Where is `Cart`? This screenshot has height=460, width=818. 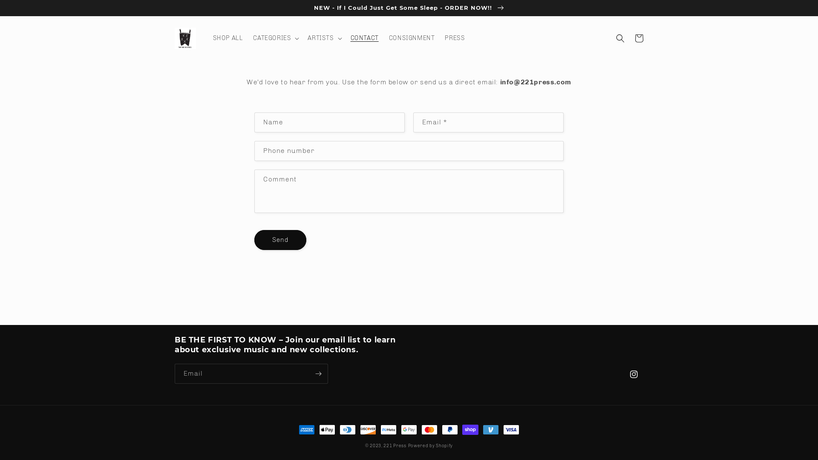 Cart is located at coordinates (639, 38).